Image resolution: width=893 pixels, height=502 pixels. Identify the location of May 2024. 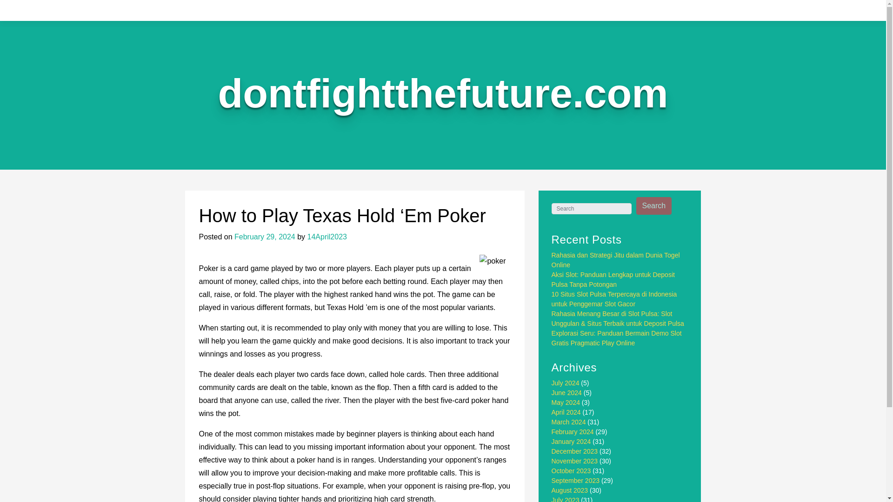
(566, 402).